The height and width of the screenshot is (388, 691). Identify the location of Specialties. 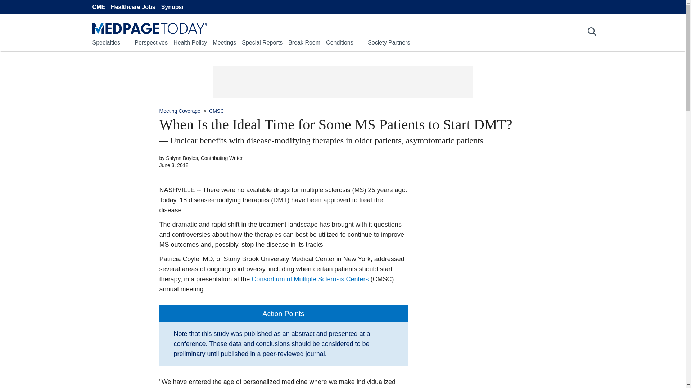
(106, 42).